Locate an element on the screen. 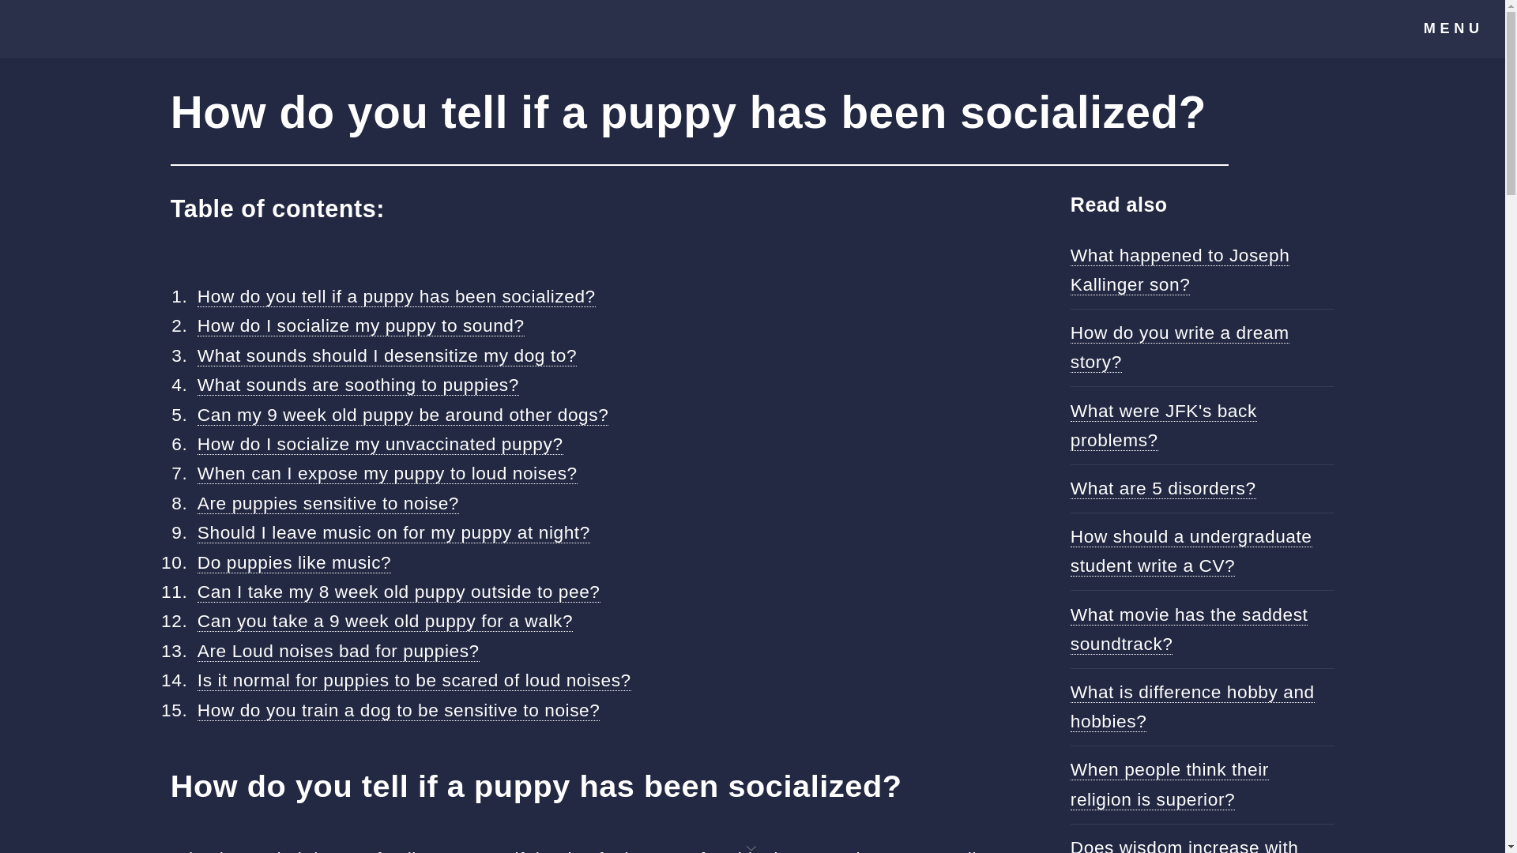 The width and height of the screenshot is (1517, 853). How do I socialize my puppy to sound? is located at coordinates (360, 325).